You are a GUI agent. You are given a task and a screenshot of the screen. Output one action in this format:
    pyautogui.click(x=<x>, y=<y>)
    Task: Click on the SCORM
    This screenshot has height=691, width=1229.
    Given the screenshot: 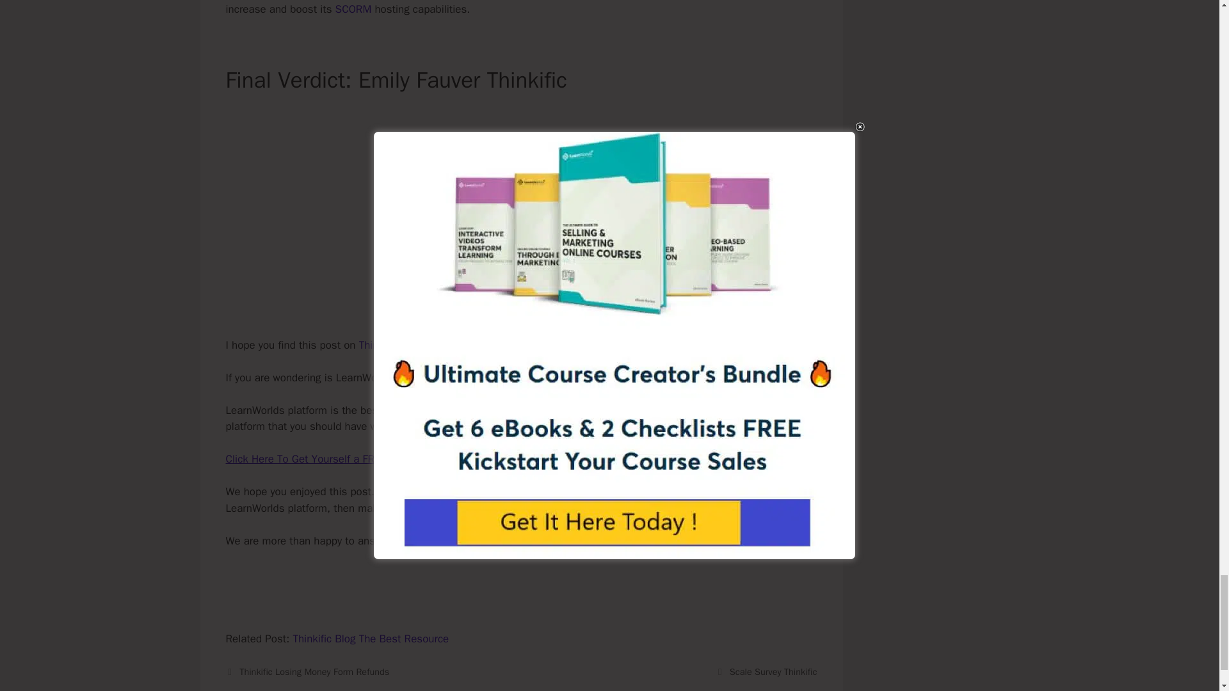 What is the action you would take?
    pyautogui.click(x=353, y=9)
    